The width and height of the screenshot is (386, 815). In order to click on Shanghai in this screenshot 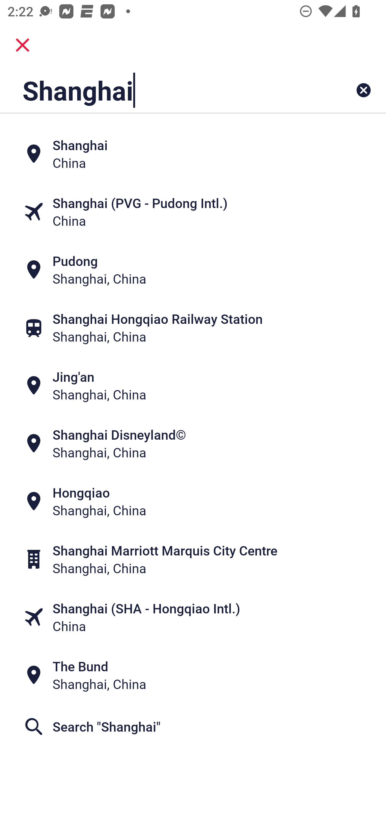, I will do `click(159, 90)`.